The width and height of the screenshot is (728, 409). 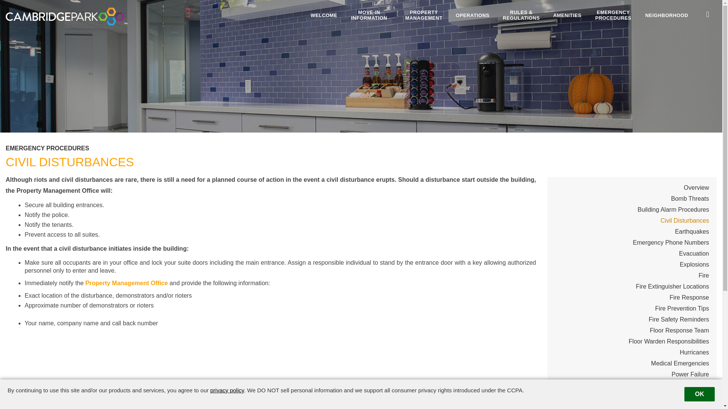 I want to click on MOVE-IN INFORMATION, so click(x=369, y=15).